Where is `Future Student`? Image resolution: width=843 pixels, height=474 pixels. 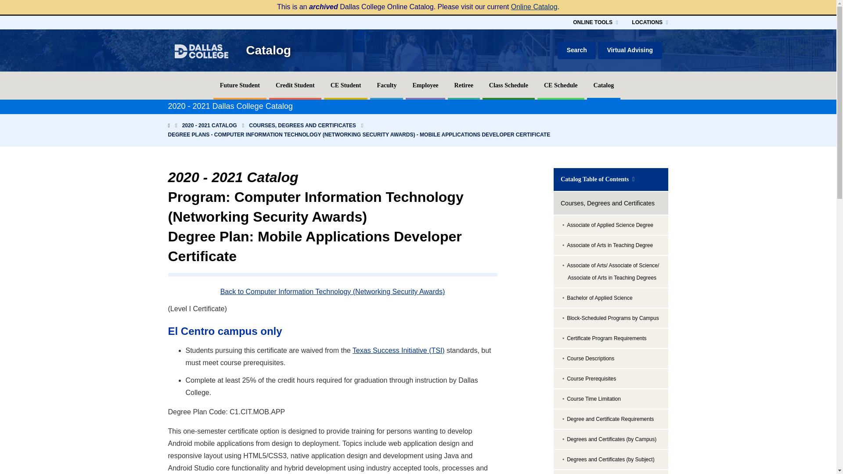 Future Student is located at coordinates (240, 85).